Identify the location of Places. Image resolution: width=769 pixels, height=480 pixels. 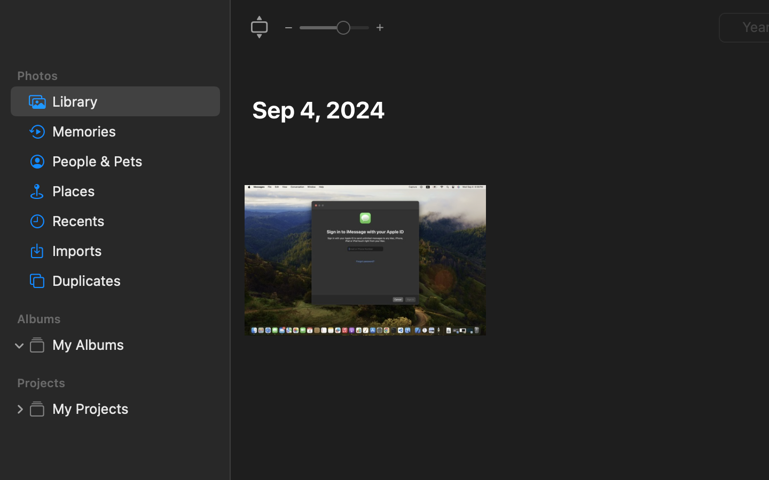
(132, 191).